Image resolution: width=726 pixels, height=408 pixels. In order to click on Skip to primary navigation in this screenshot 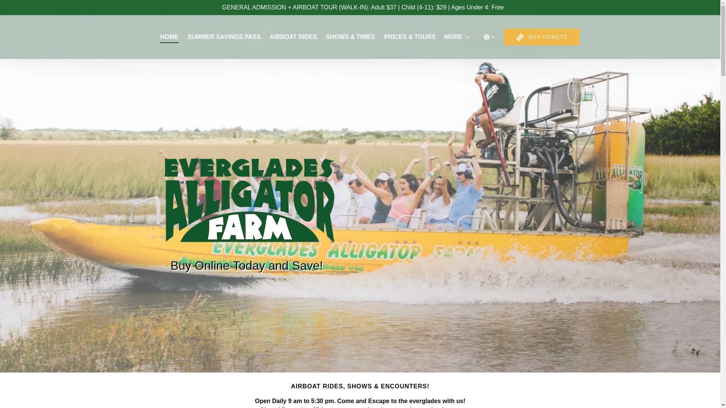, I will do `click(38, 8)`.